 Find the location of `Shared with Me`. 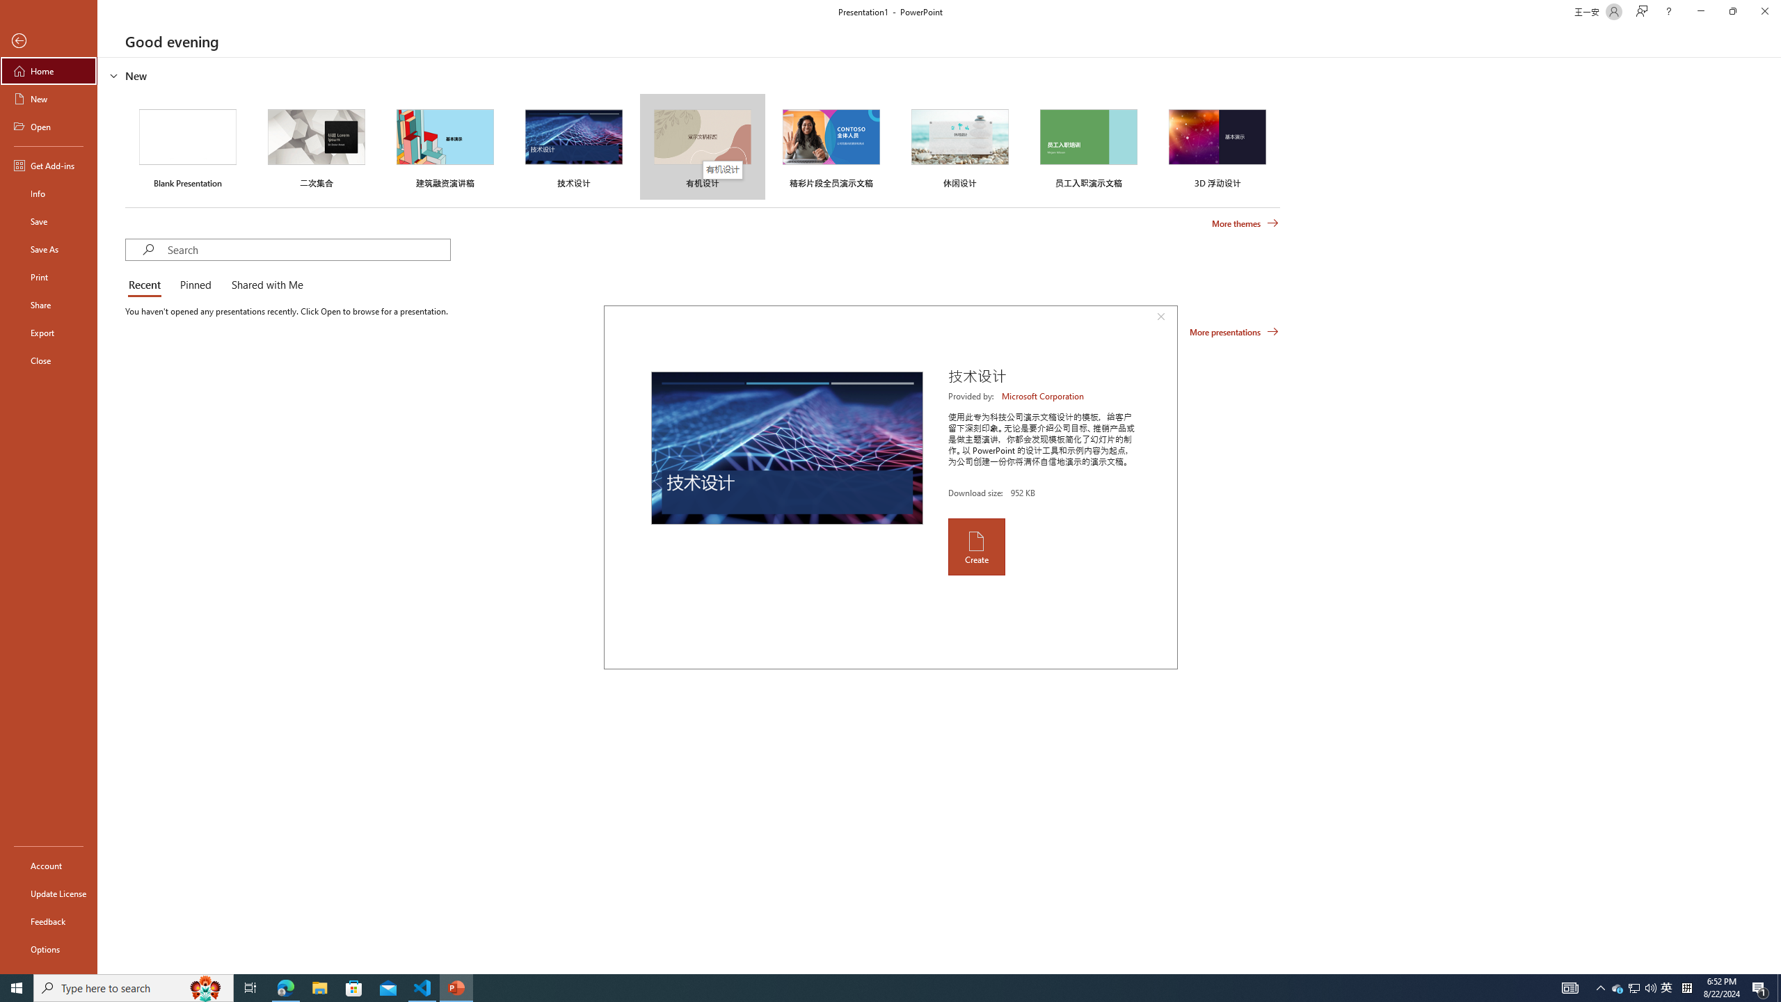

Shared with Me is located at coordinates (264, 285).